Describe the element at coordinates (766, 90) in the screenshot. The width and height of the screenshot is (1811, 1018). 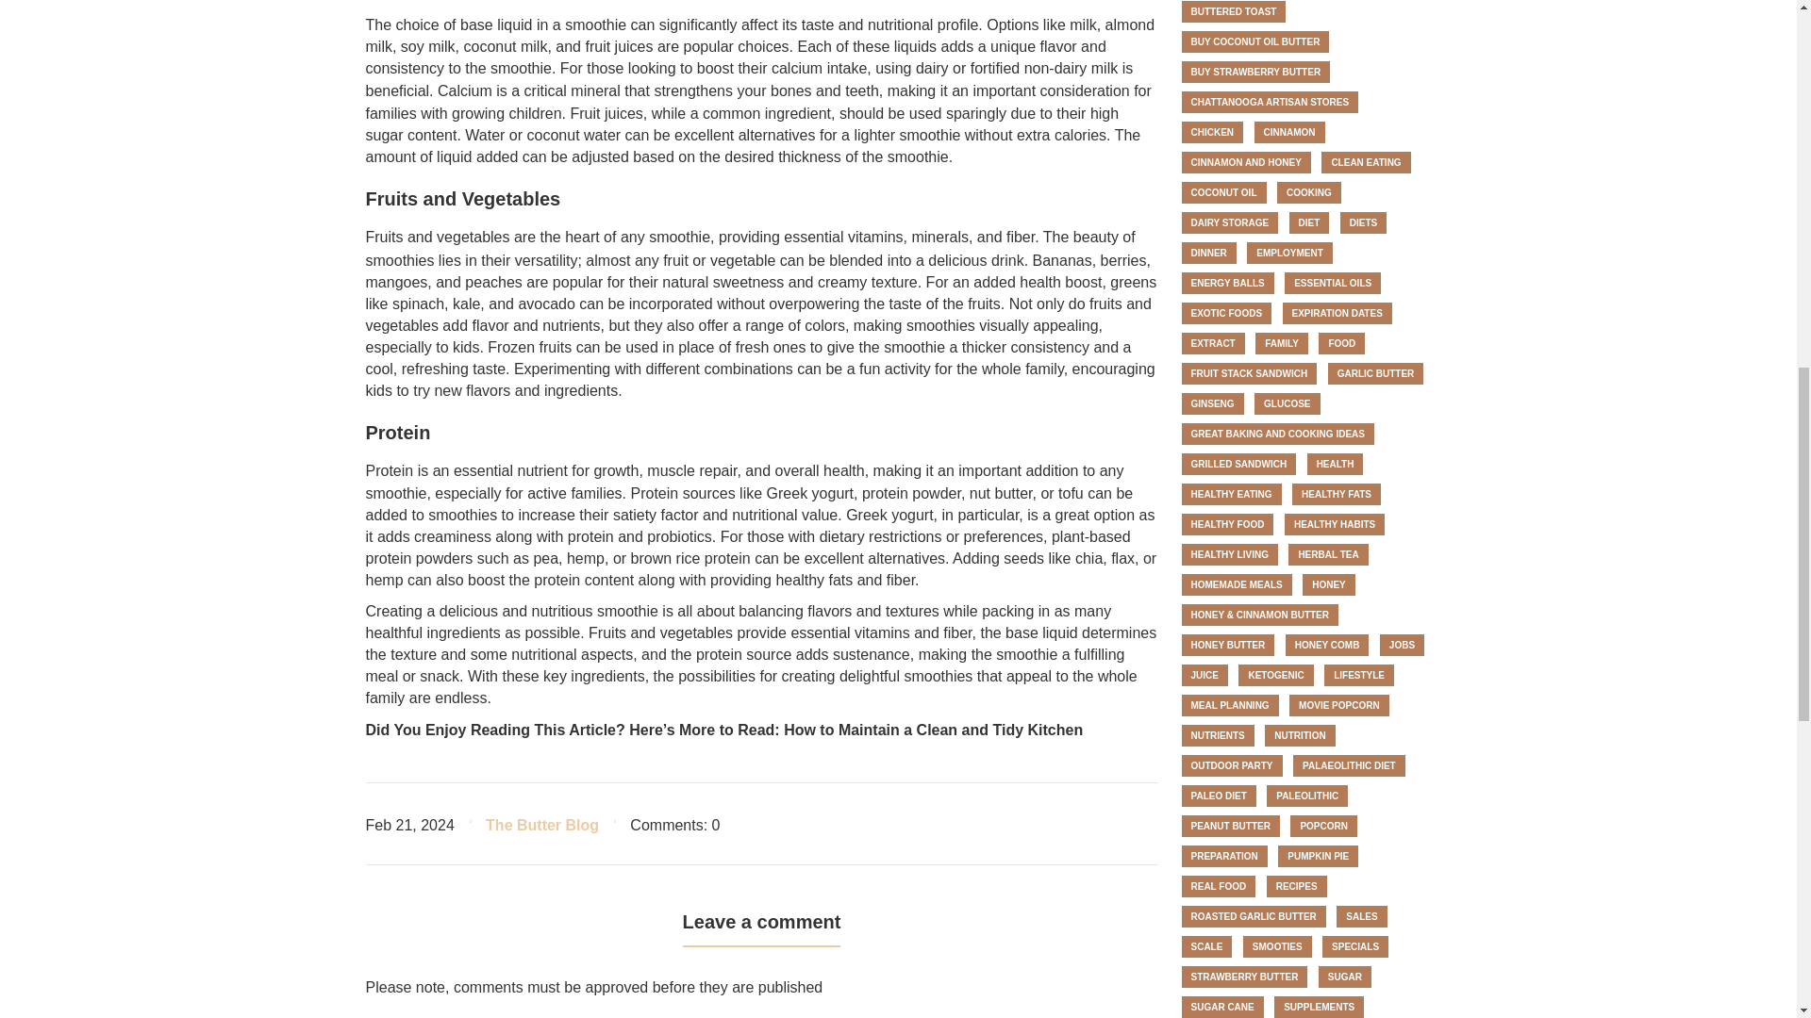
I see `strengthens your bones and teeth` at that location.